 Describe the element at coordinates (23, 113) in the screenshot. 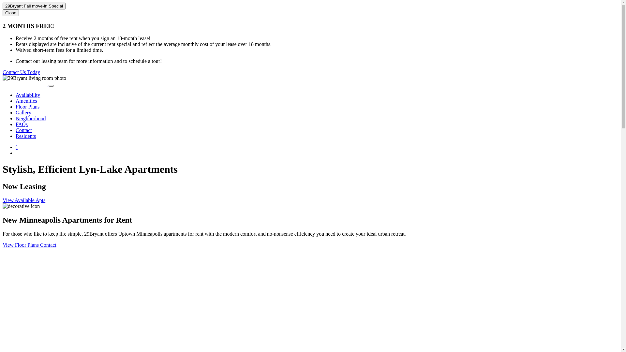

I see `Gallery` at that location.